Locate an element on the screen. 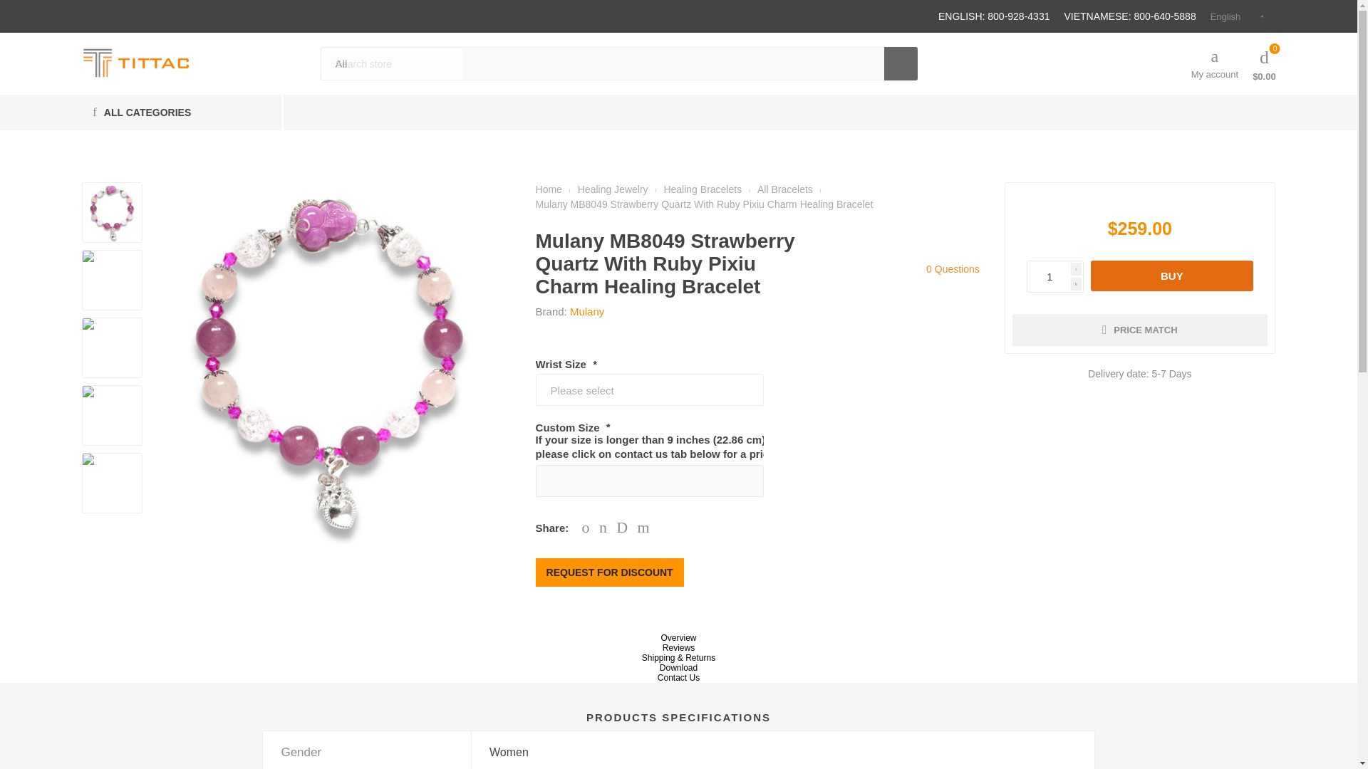 Image resolution: width=1368 pixels, height=769 pixels. 1 is located at coordinates (1049, 276).